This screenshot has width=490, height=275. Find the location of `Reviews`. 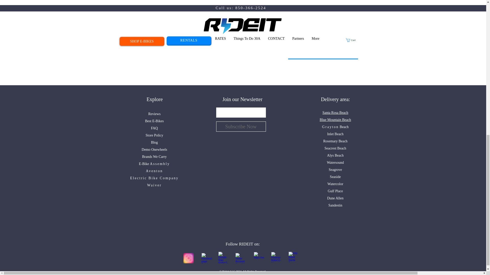

Reviews is located at coordinates (154, 114).